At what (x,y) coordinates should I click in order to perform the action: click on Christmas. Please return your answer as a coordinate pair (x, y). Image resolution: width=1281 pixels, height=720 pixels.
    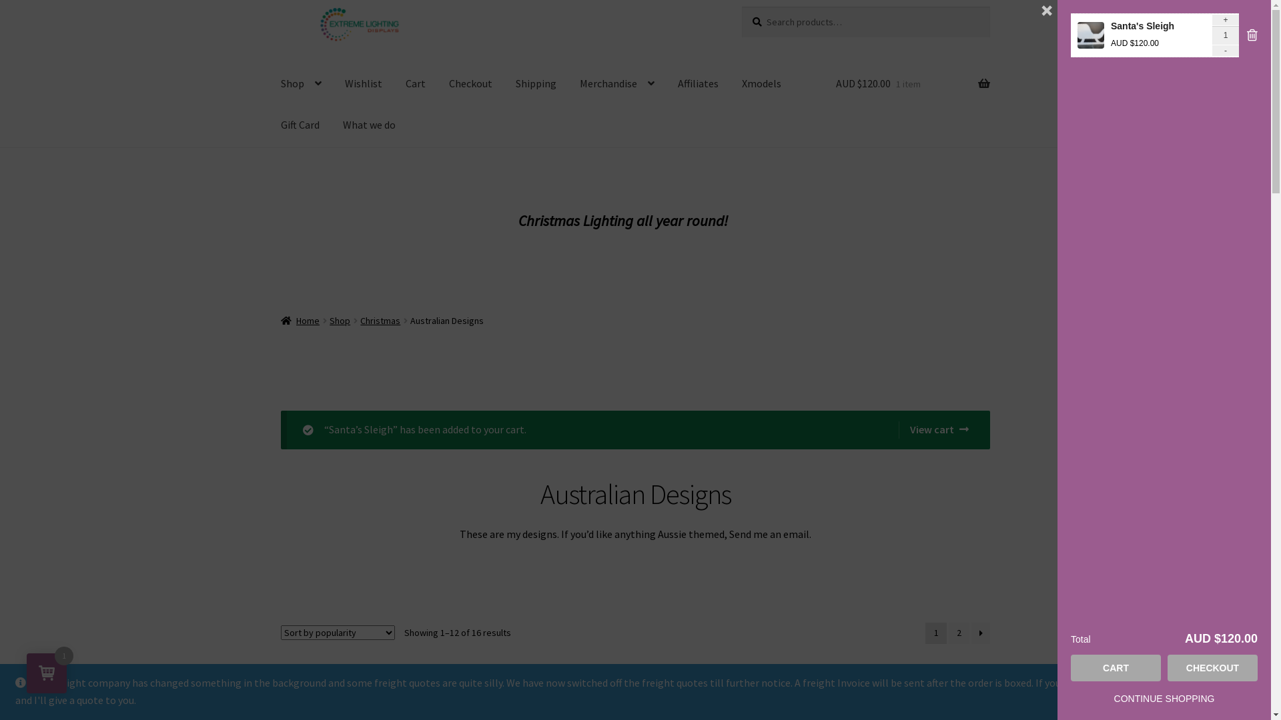
    Looking at the image, I should click on (380, 321).